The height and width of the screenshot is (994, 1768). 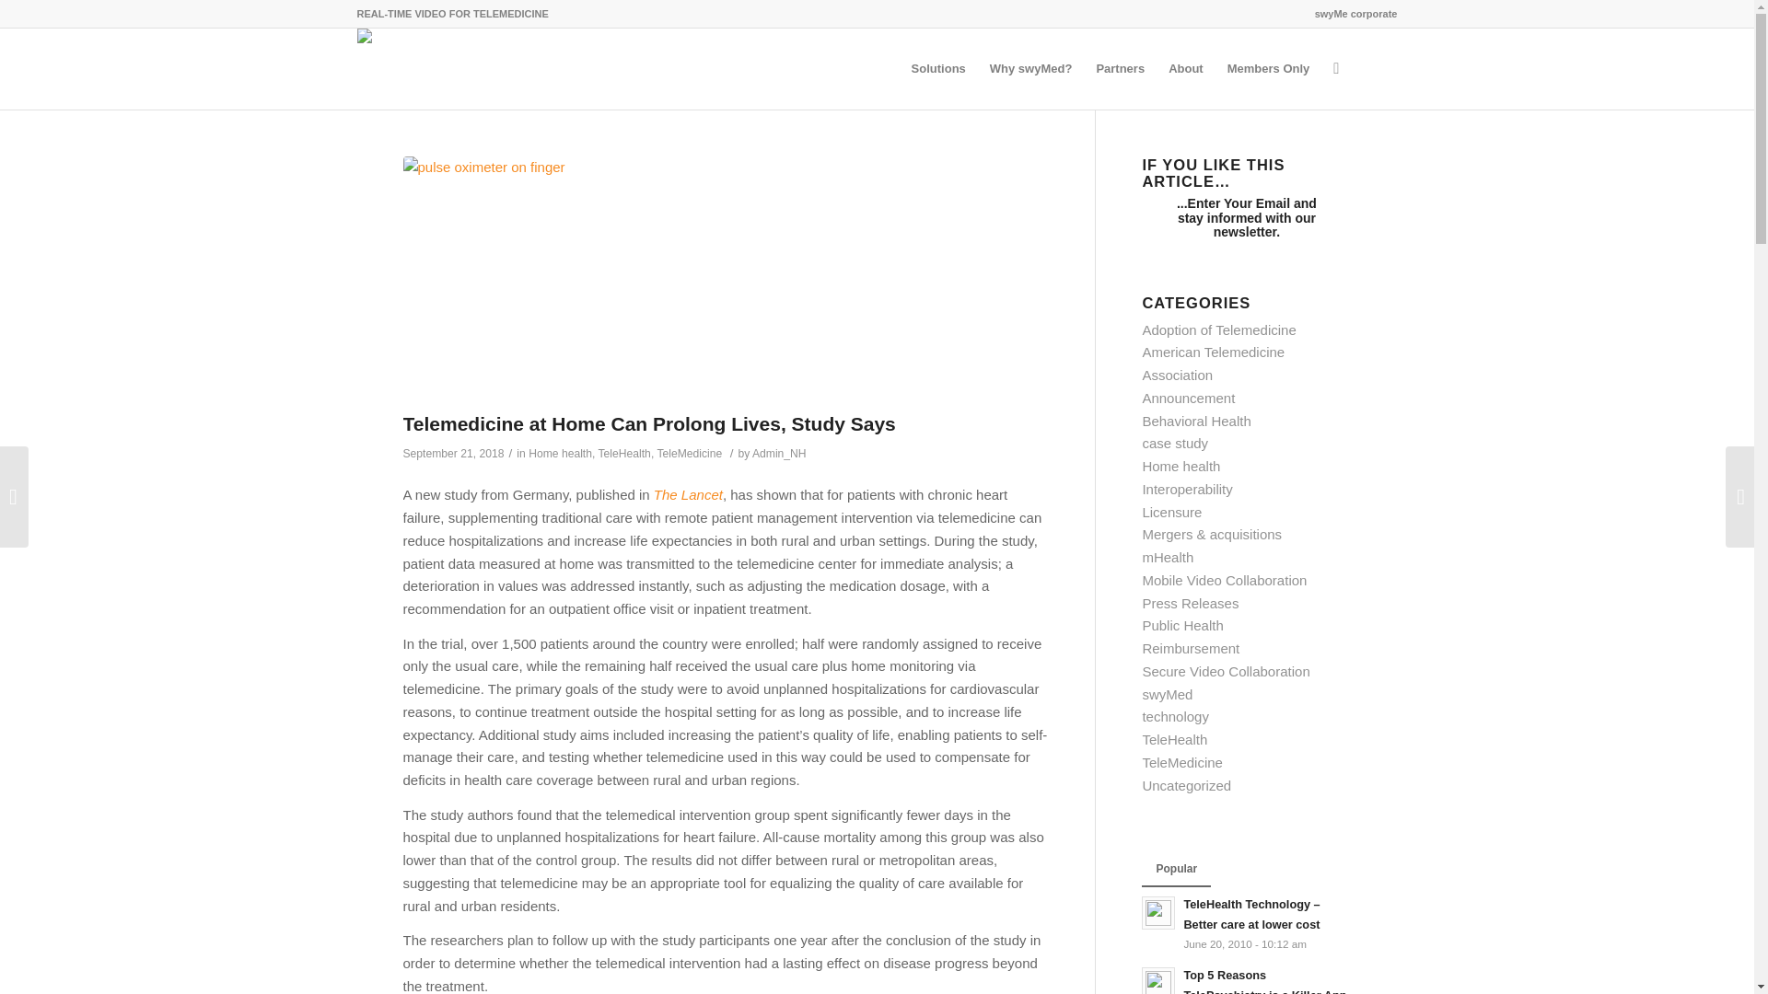 I want to click on Why swyMed?, so click(x=1031, y=68).